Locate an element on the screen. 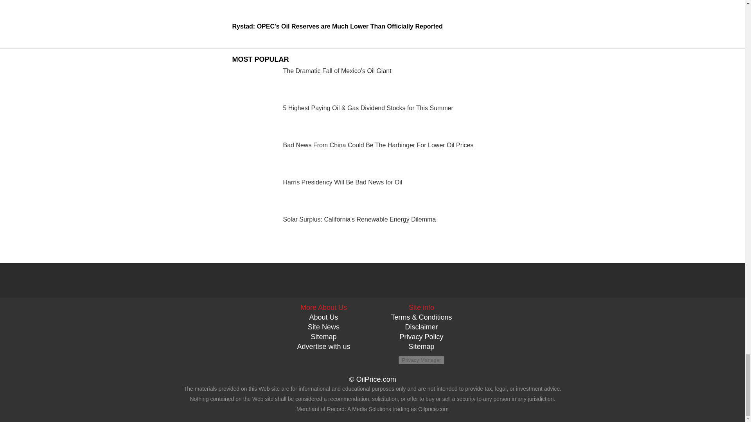  About Us is located at coordinates (323, 317).